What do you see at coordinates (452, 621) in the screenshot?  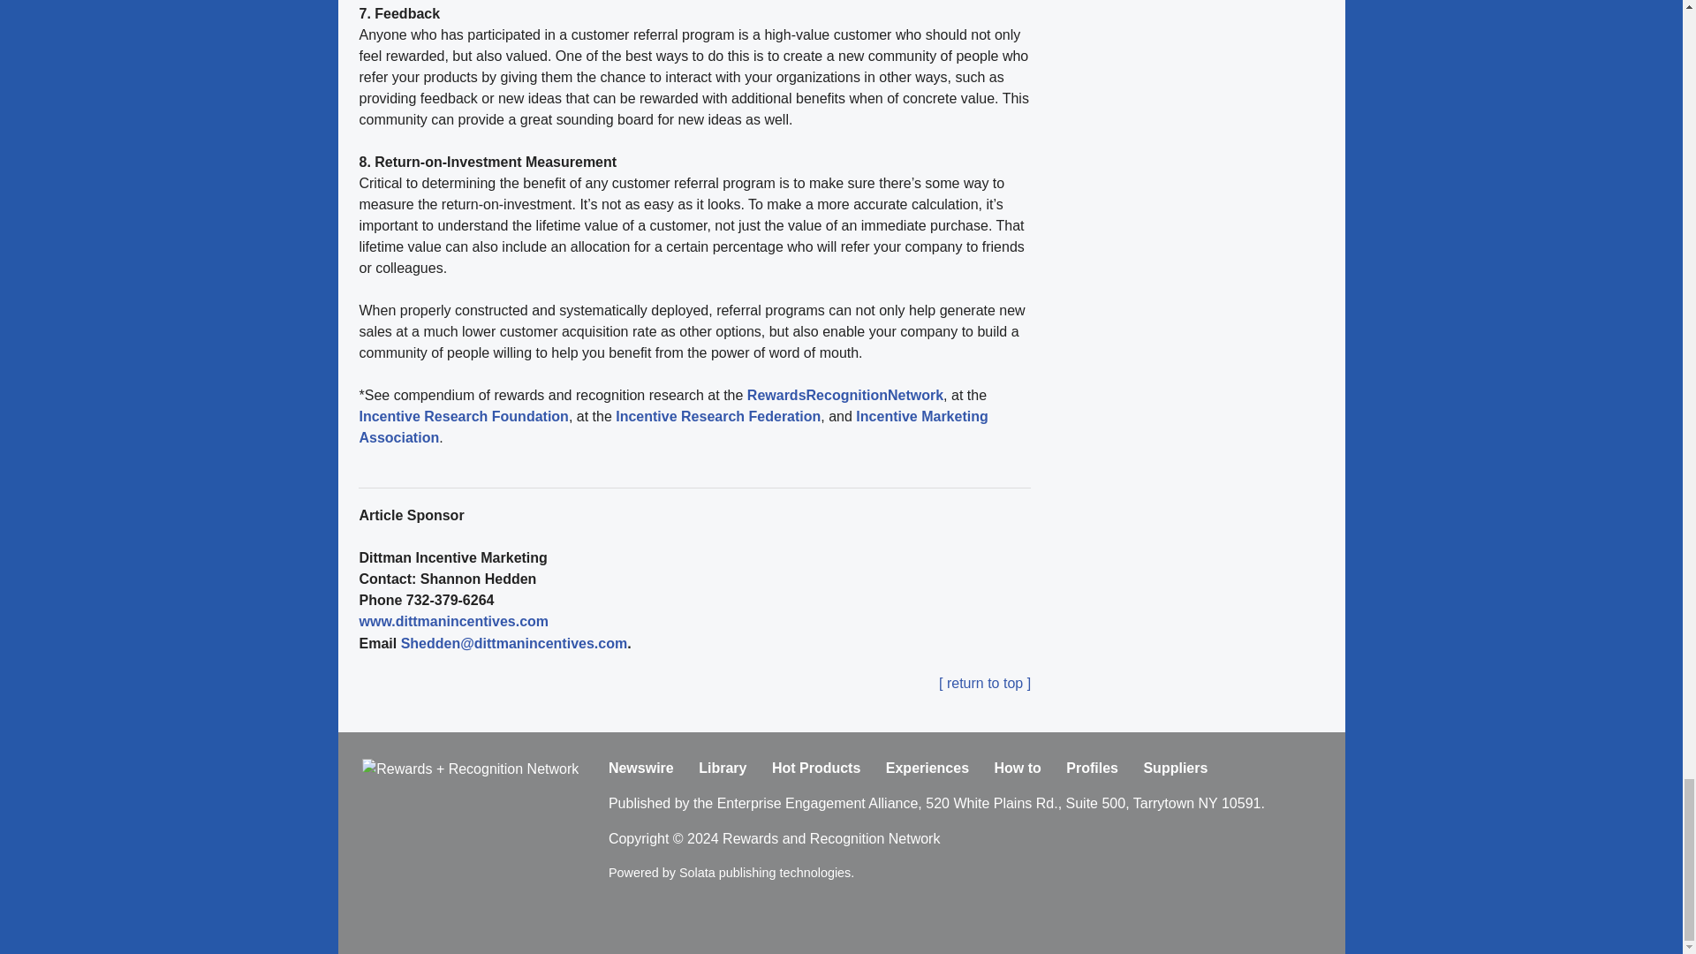 I see `www.dittmanincentives.com` at bounding box center [452, 621].